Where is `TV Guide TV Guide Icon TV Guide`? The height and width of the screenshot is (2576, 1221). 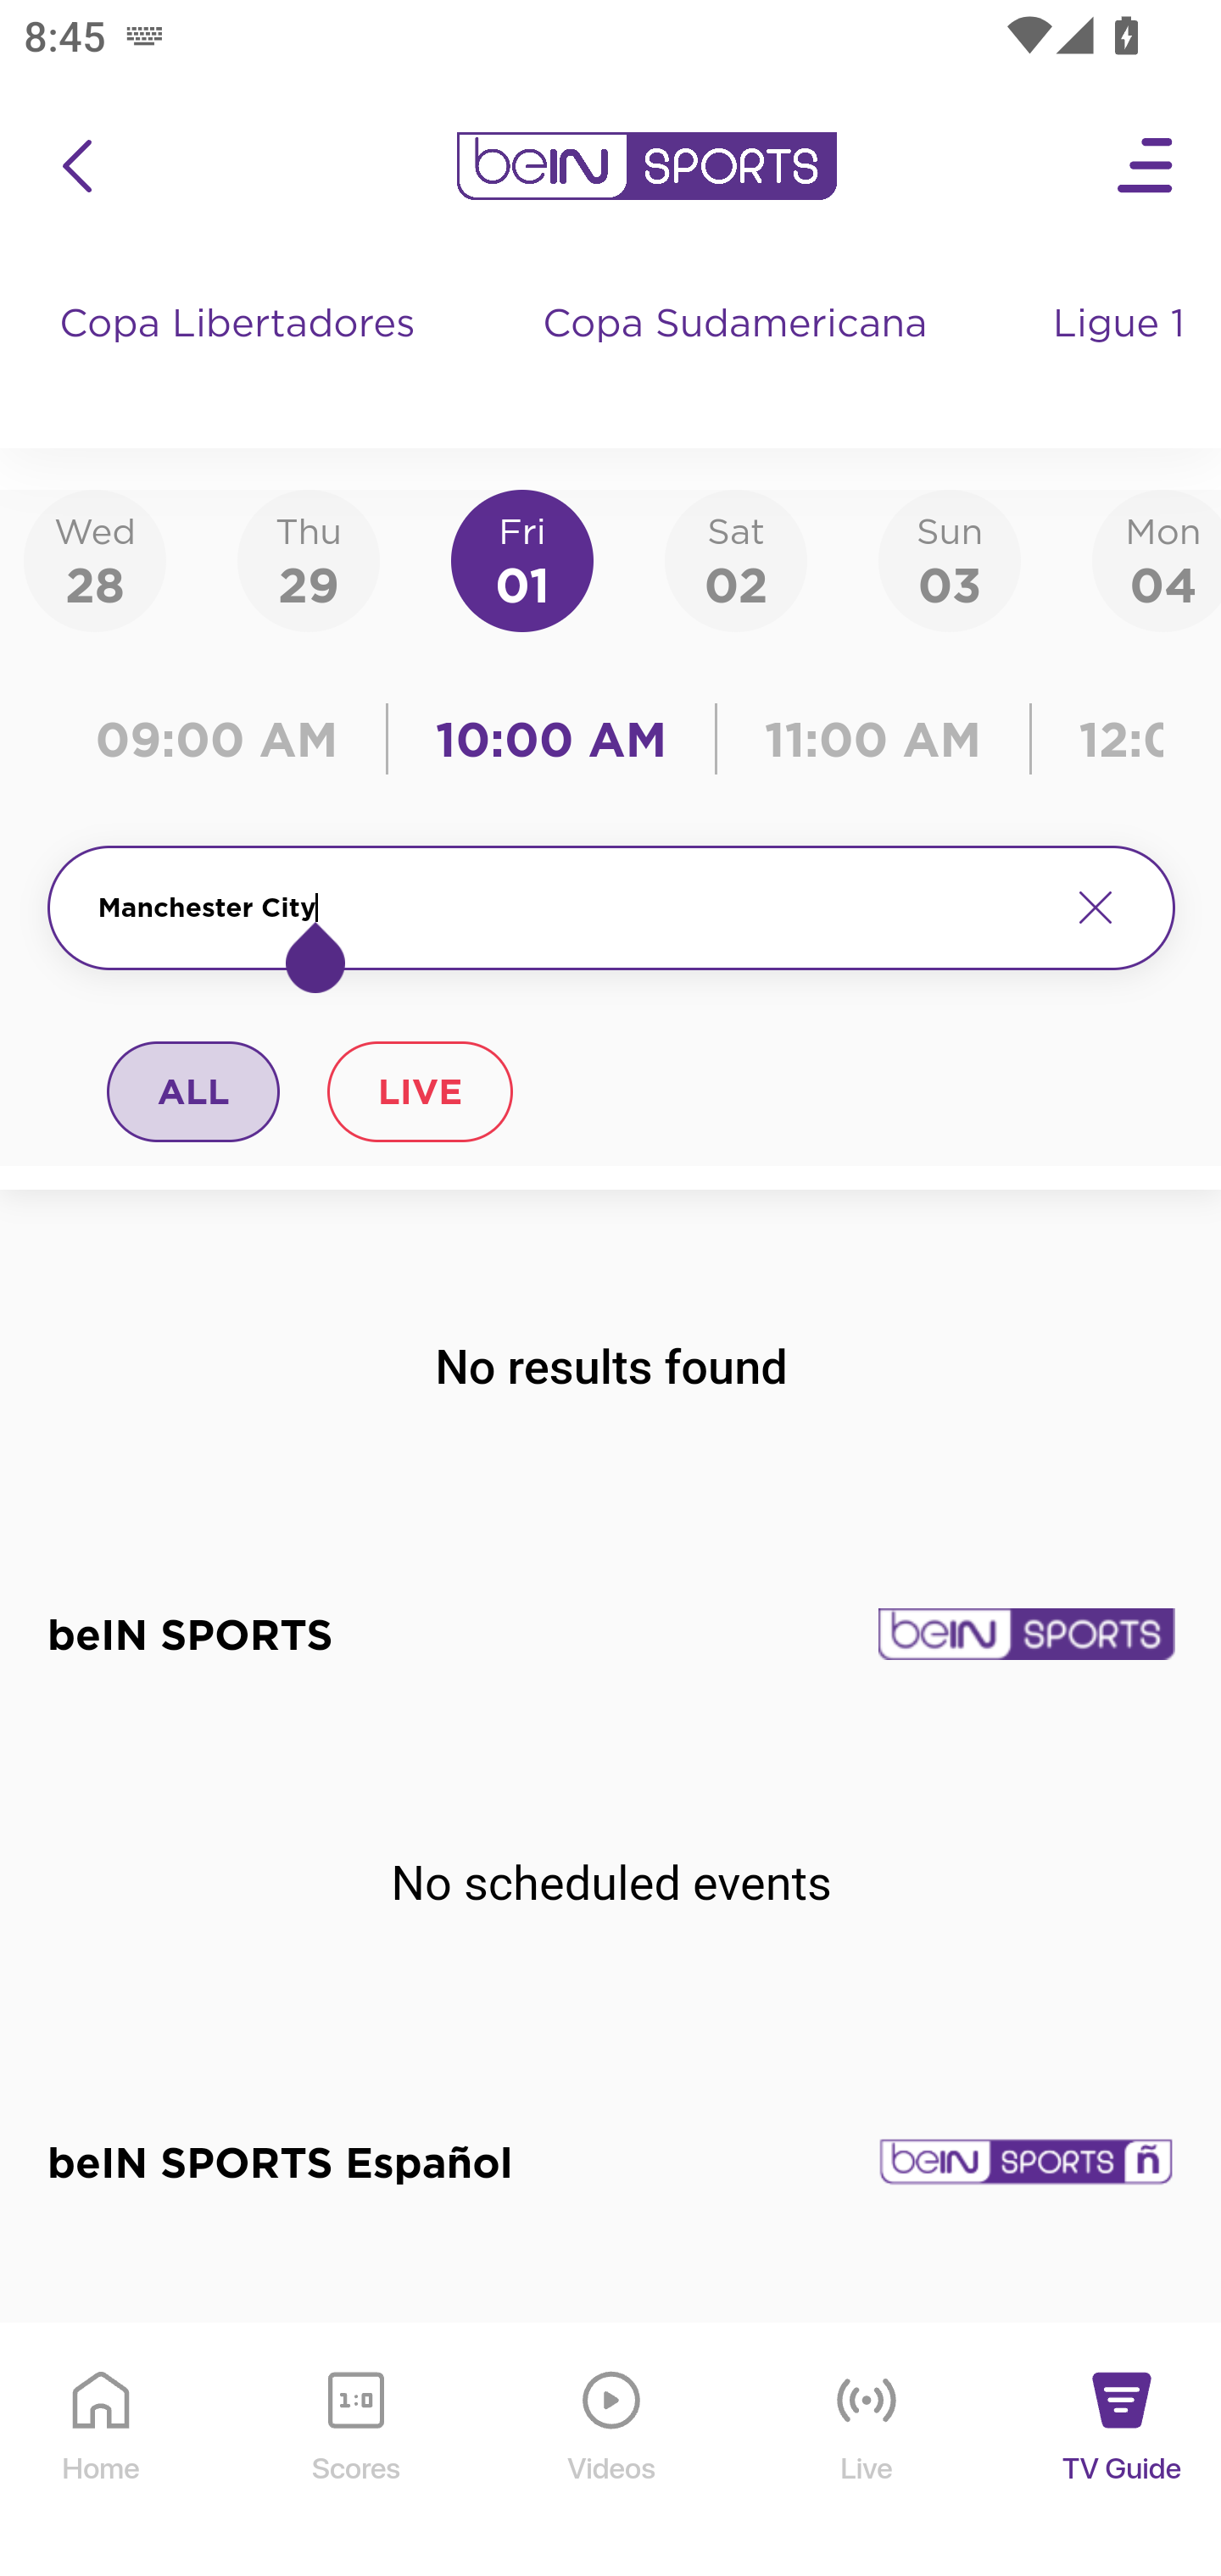 TV Guide TV Guide Icon TV Guide is located at coordinates (1123, 2451).